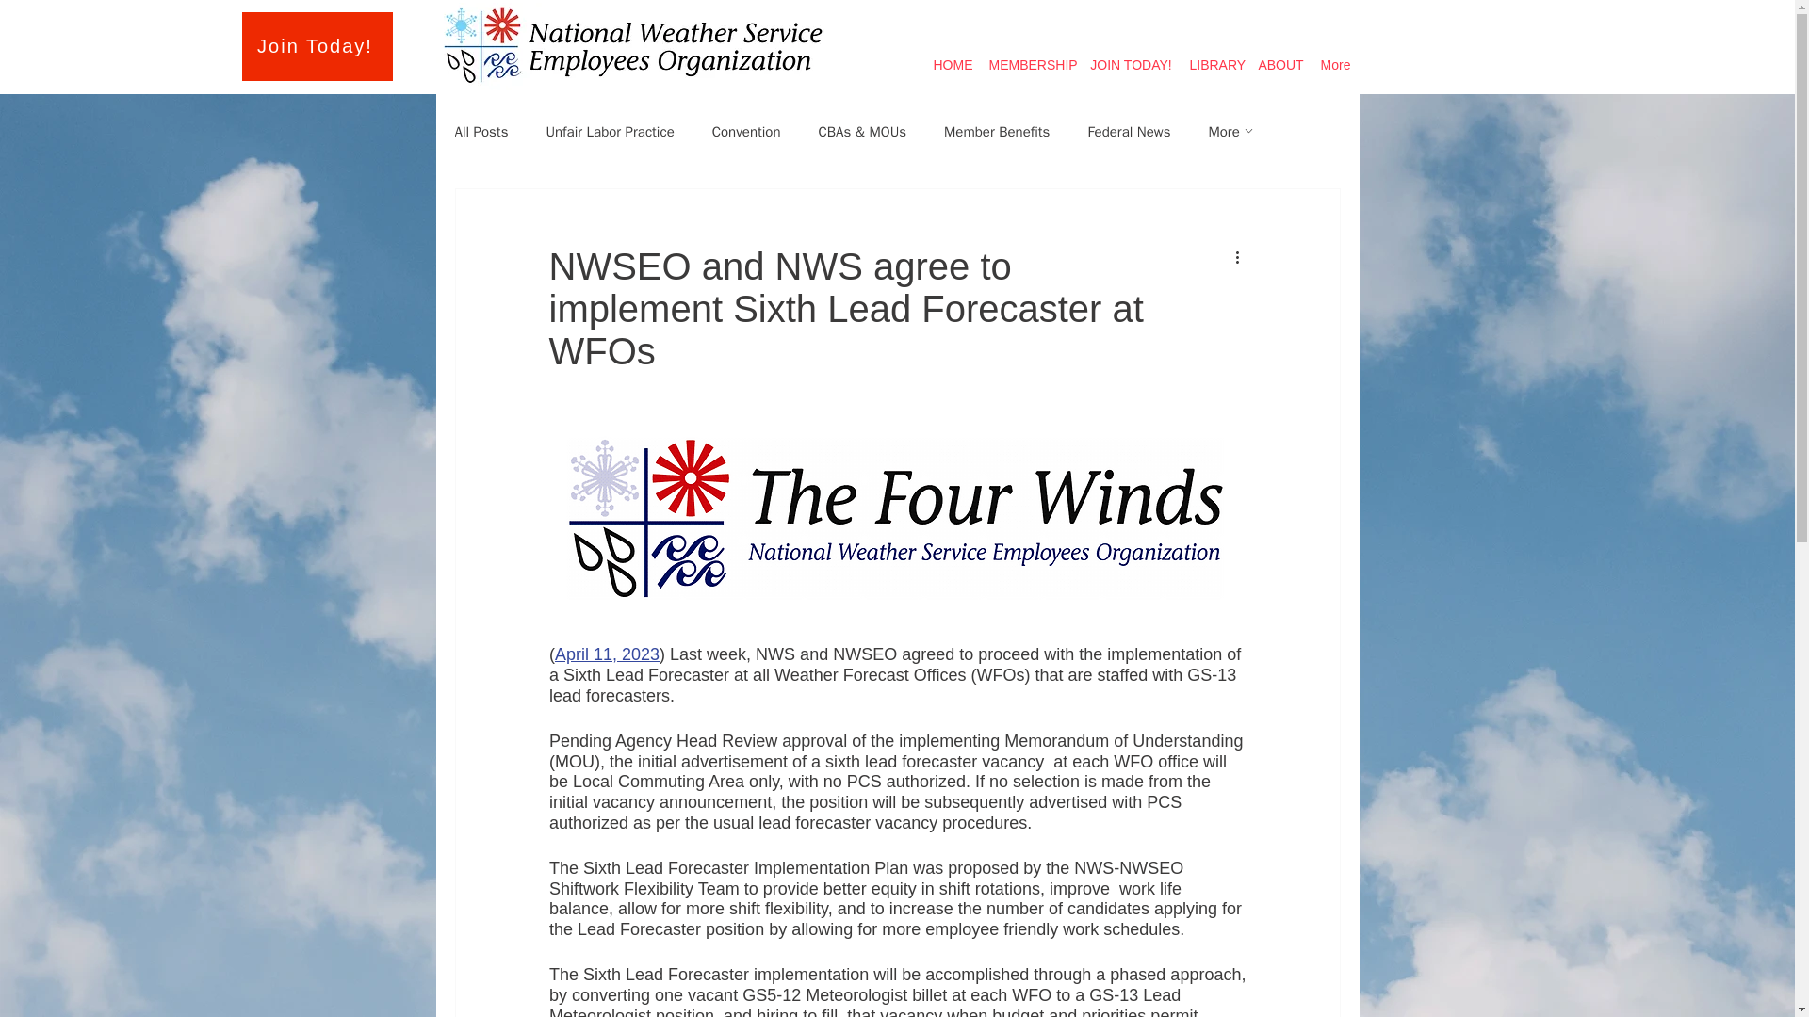 Image resolution: width=1809 pixels, height=1017 pixels. What do you see at coordinates (953, 56) in the screenshot?
I see `HOME` at bounding box center [953, 56].